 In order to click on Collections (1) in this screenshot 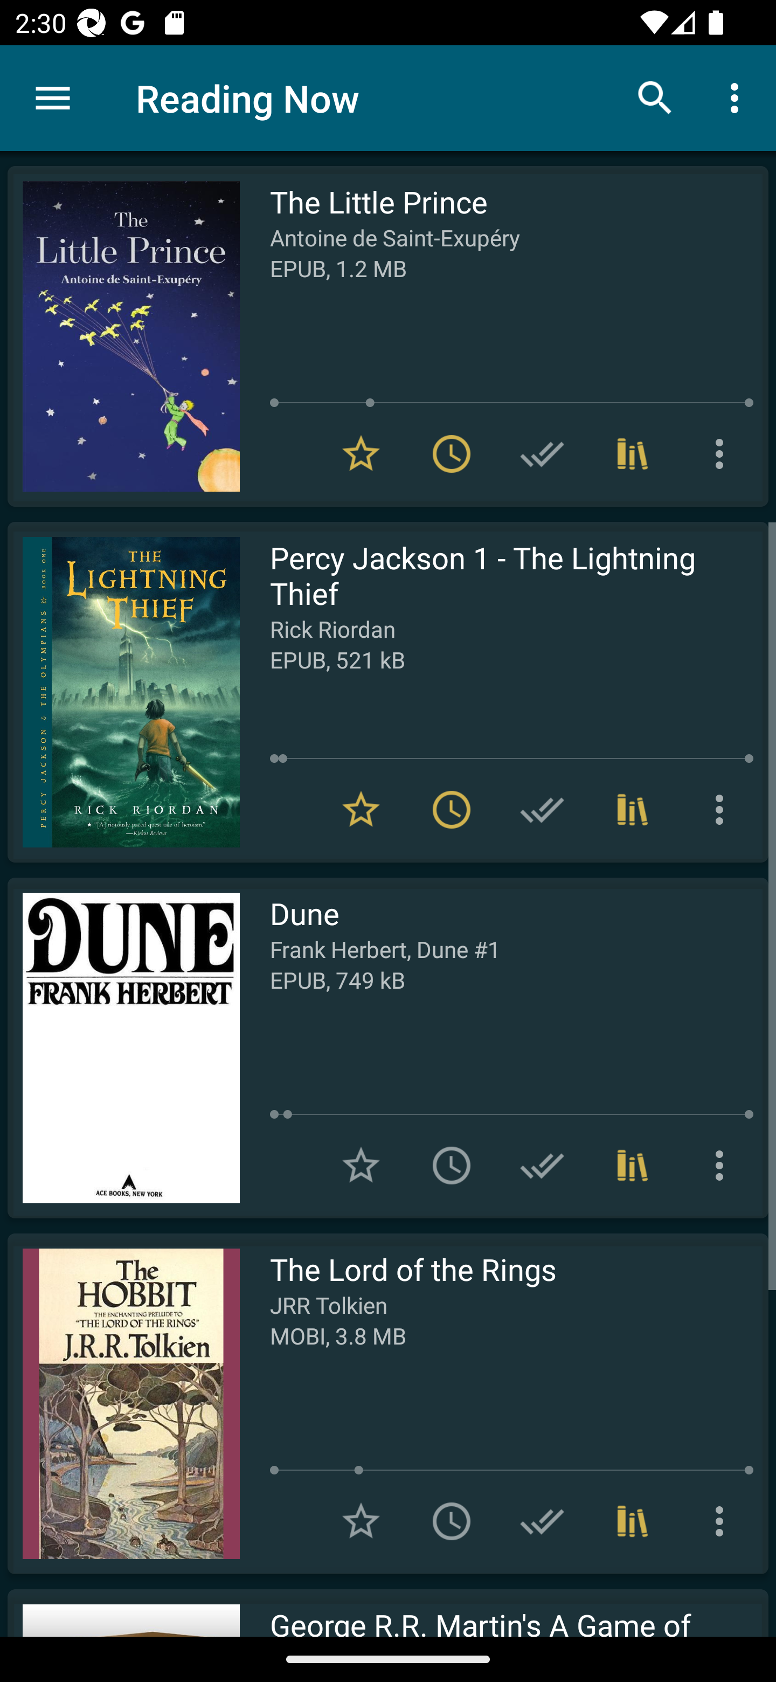, I will do `click(633, 454)`.